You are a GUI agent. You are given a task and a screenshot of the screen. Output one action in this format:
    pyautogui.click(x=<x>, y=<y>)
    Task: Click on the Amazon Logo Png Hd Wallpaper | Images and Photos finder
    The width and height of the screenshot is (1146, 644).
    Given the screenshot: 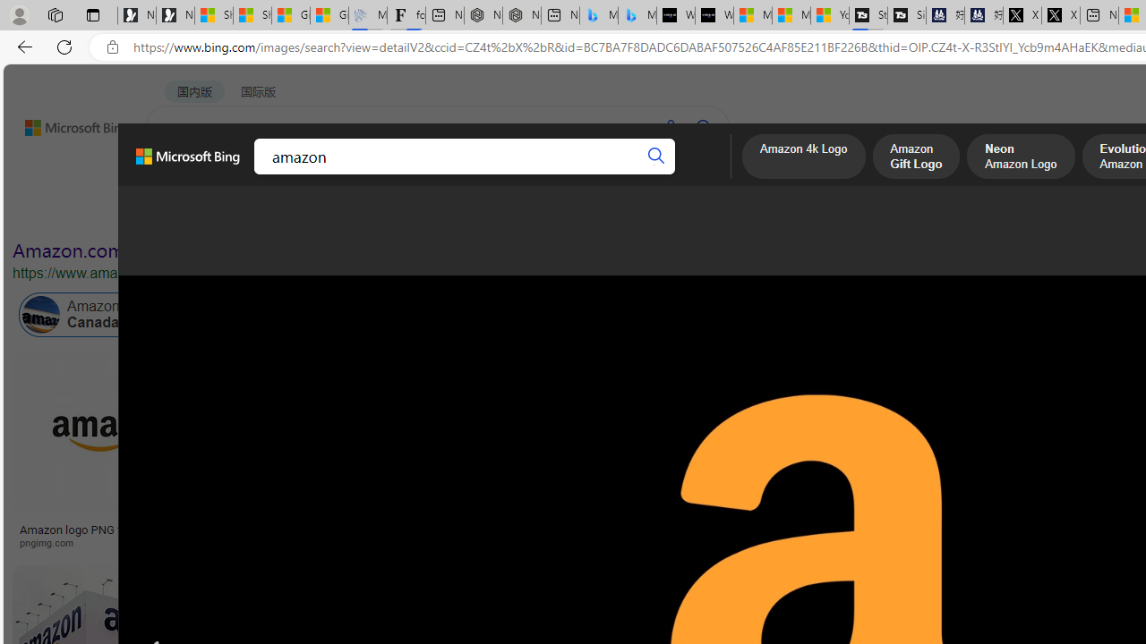 What is the action you would take?
    pyautogui.click(x=808, y=535)
    